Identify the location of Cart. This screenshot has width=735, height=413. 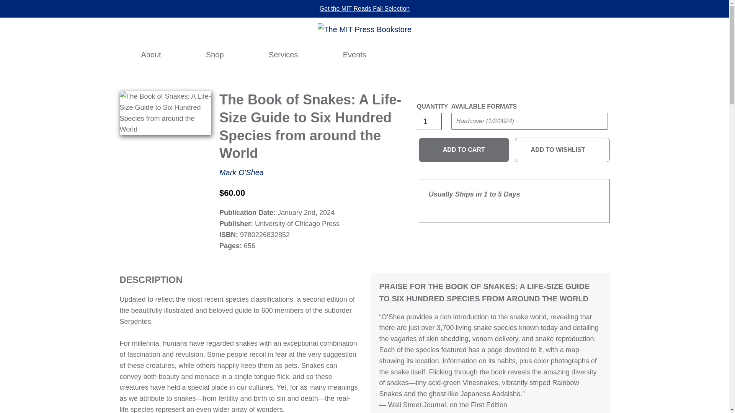
(549, 54).